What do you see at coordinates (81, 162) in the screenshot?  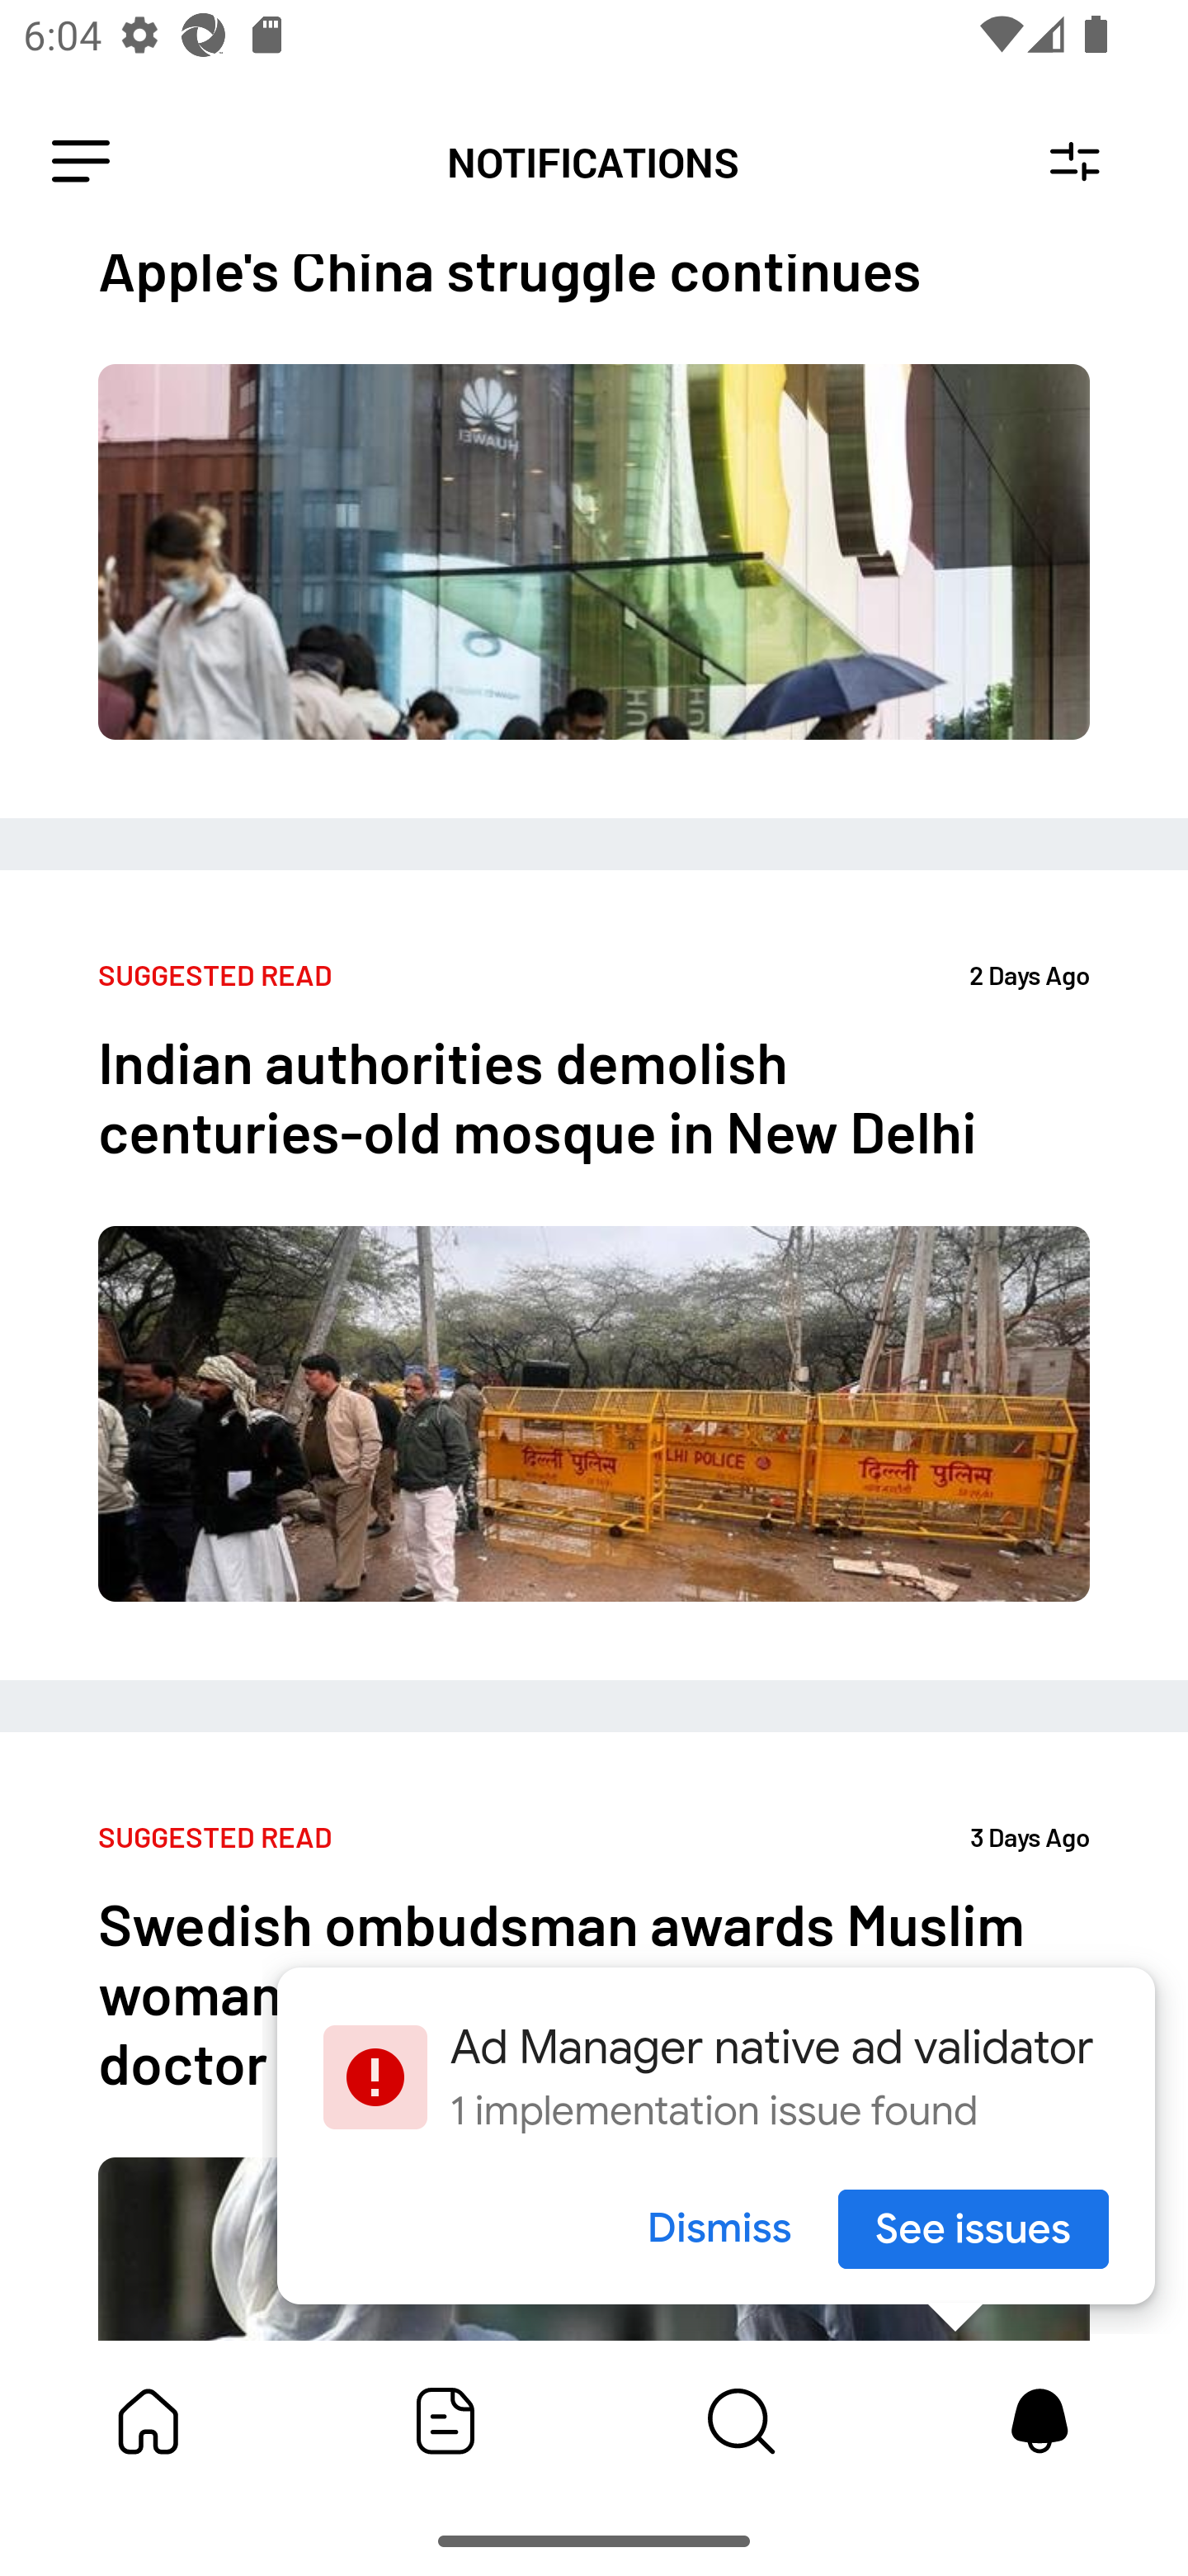 I see `Leading Icon` at bounding box center [81, 162].